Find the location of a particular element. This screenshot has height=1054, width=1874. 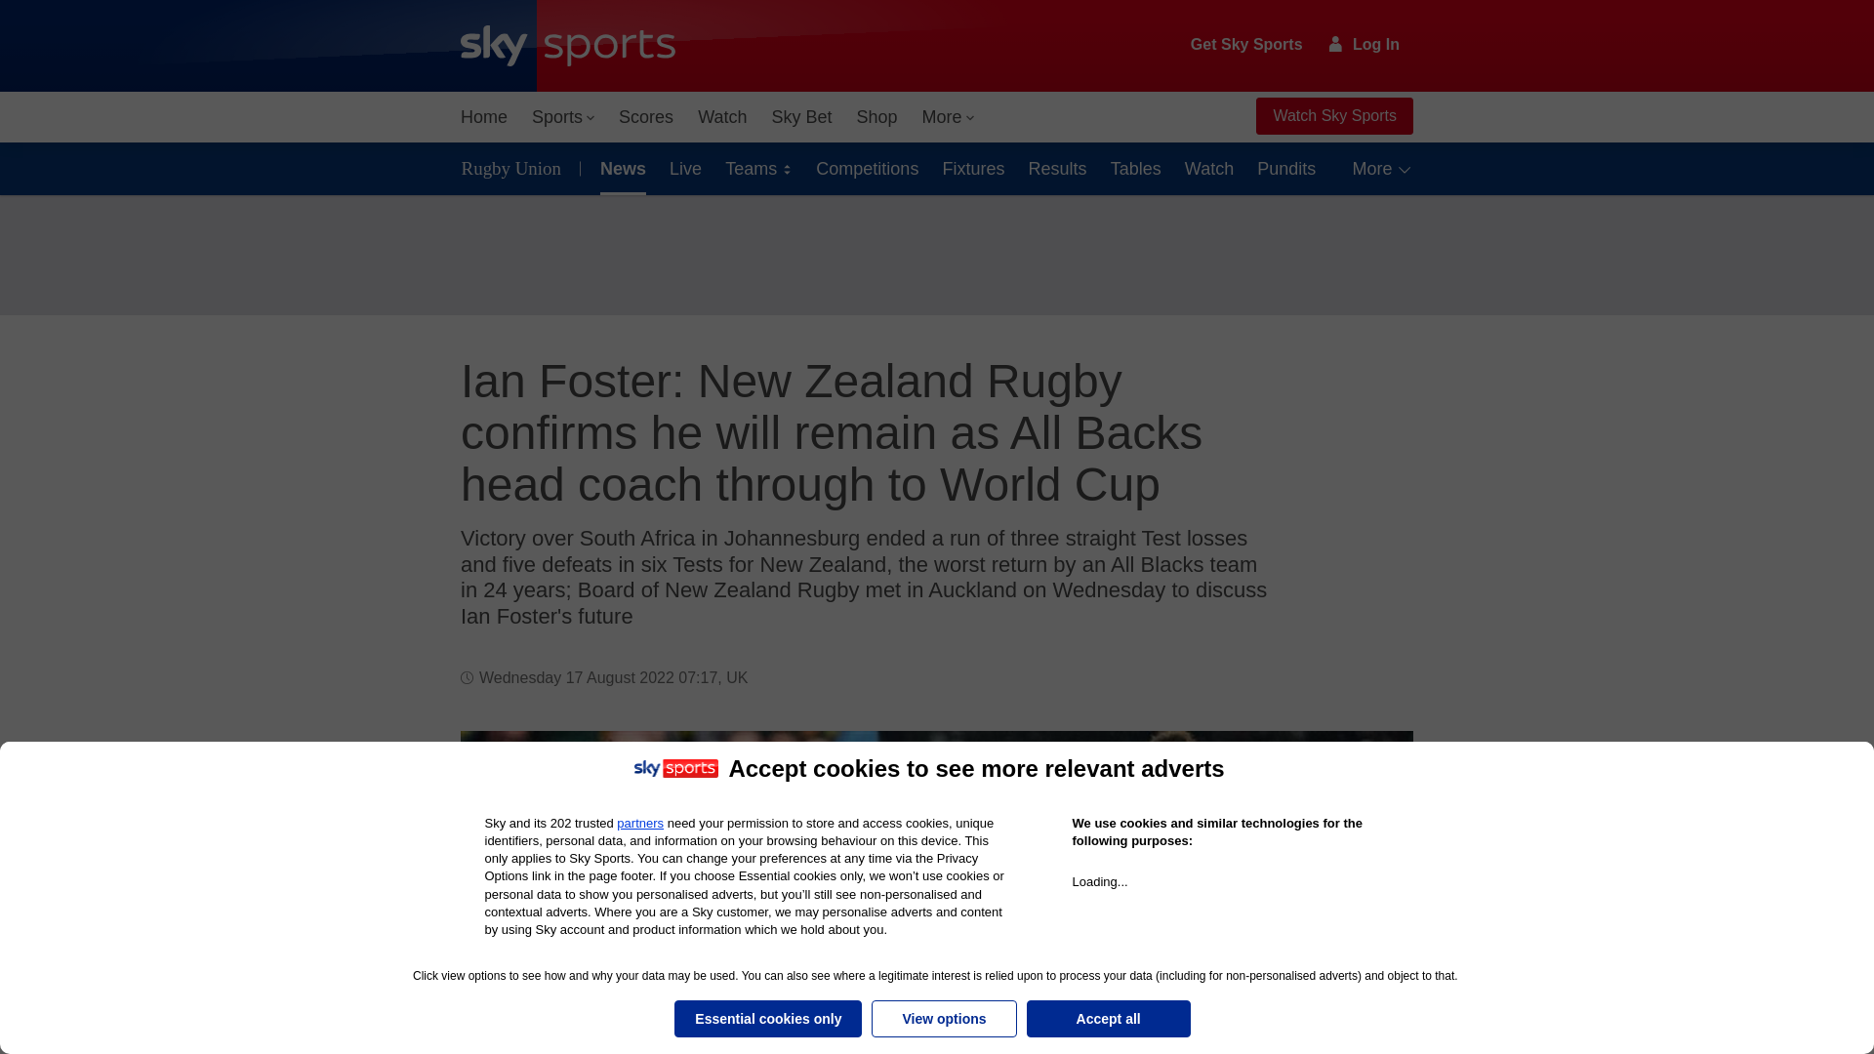

Scores is located at coordinates (646, 117).